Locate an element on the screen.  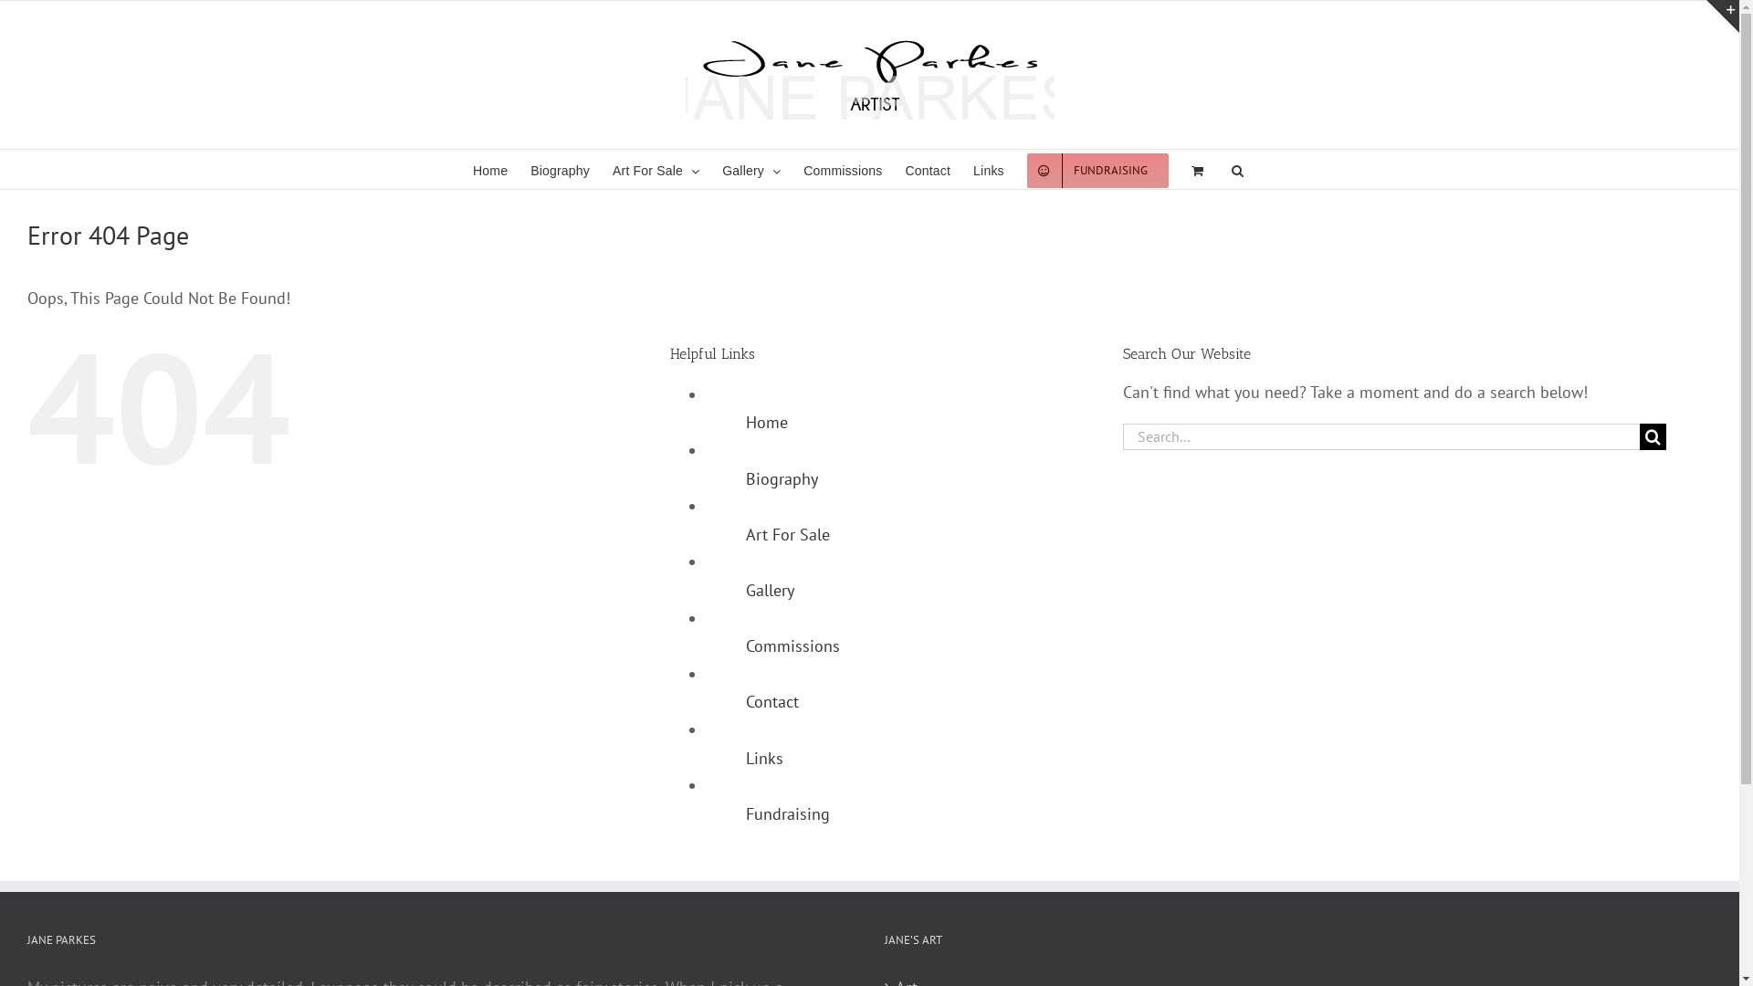
Commissions is located at coordinates (843, 170).